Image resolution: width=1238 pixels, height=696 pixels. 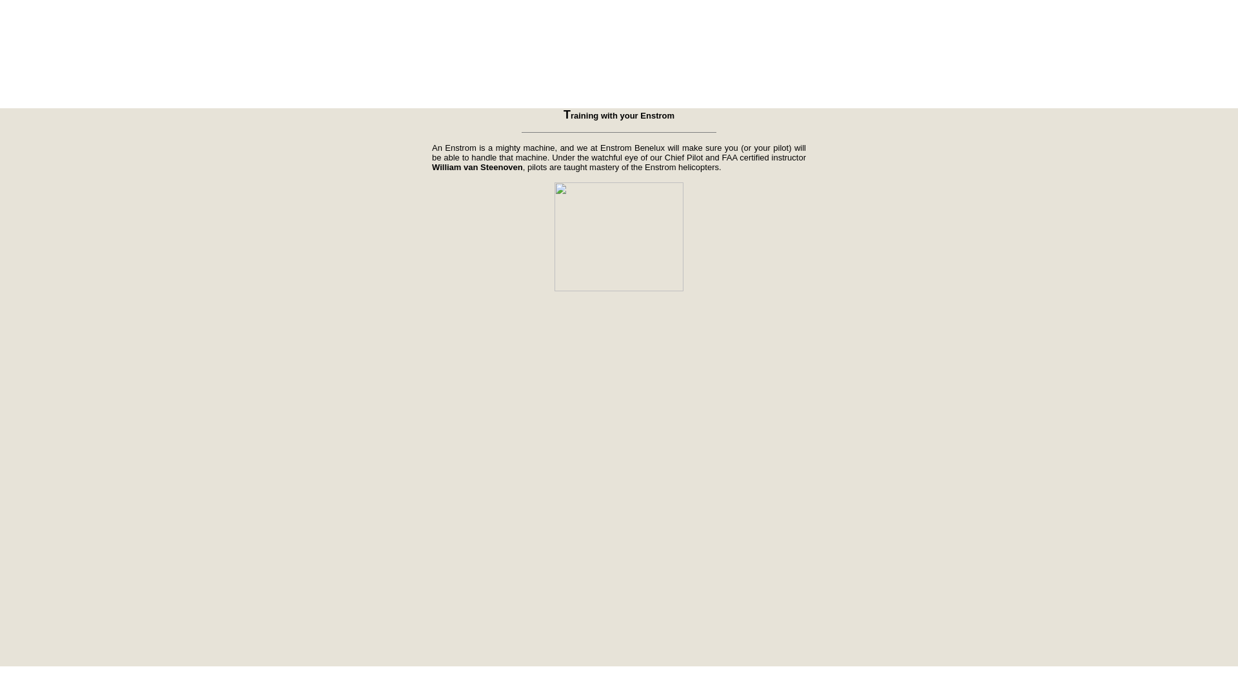 What do you see at coordinates (477, 166) in the screenshot?
I see `William van Steenoven` at bounding box center [477, 166].